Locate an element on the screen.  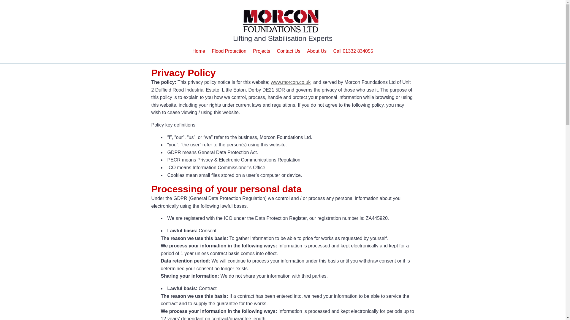
Call 01332 834055 is located at coordinates (353, 52).